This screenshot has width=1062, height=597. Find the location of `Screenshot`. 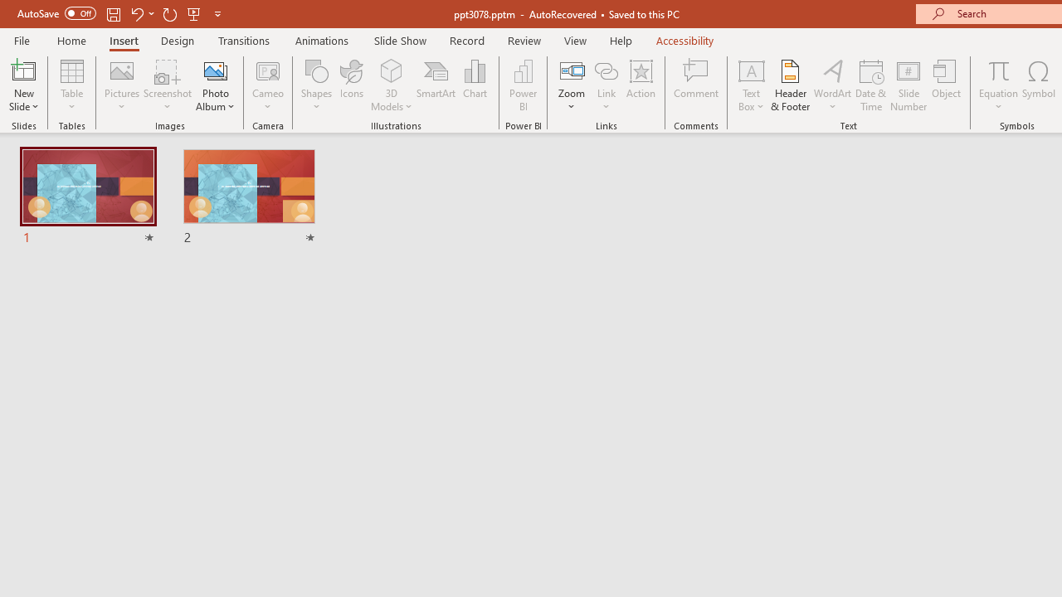

Screenshot is located at coordinates (168, 85).